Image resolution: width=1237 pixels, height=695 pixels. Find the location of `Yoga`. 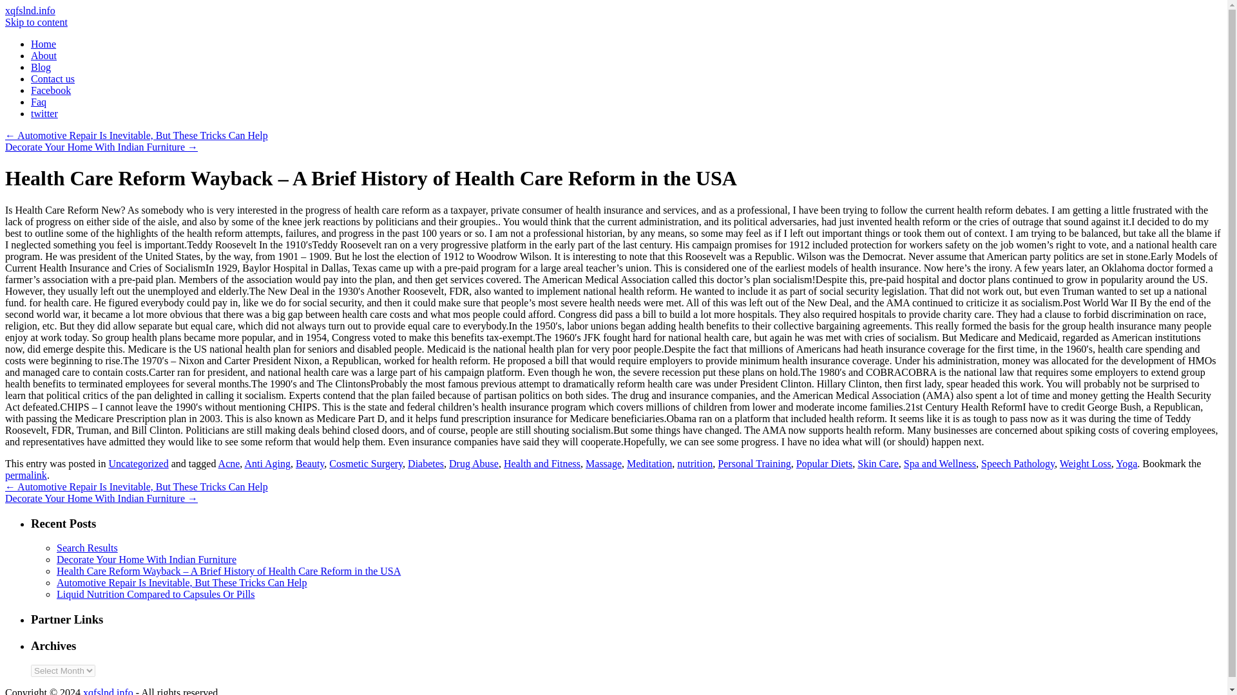

Yoga is located at coordinates (1126, 463).